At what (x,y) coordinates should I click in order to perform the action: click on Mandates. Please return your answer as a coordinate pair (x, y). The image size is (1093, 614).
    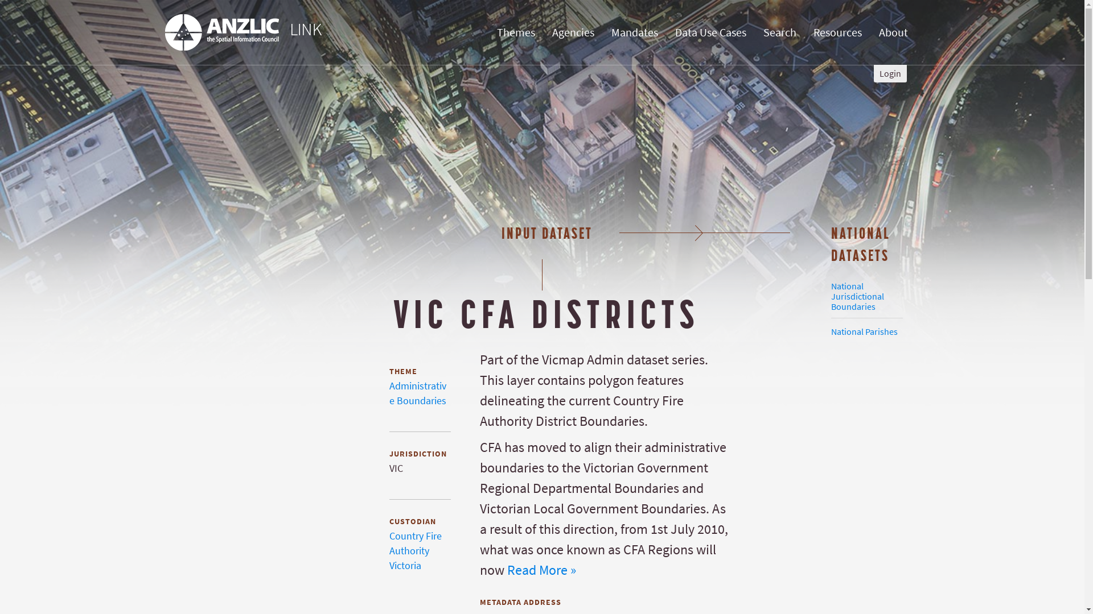
    Looking at the image, I should click on (635, 33).